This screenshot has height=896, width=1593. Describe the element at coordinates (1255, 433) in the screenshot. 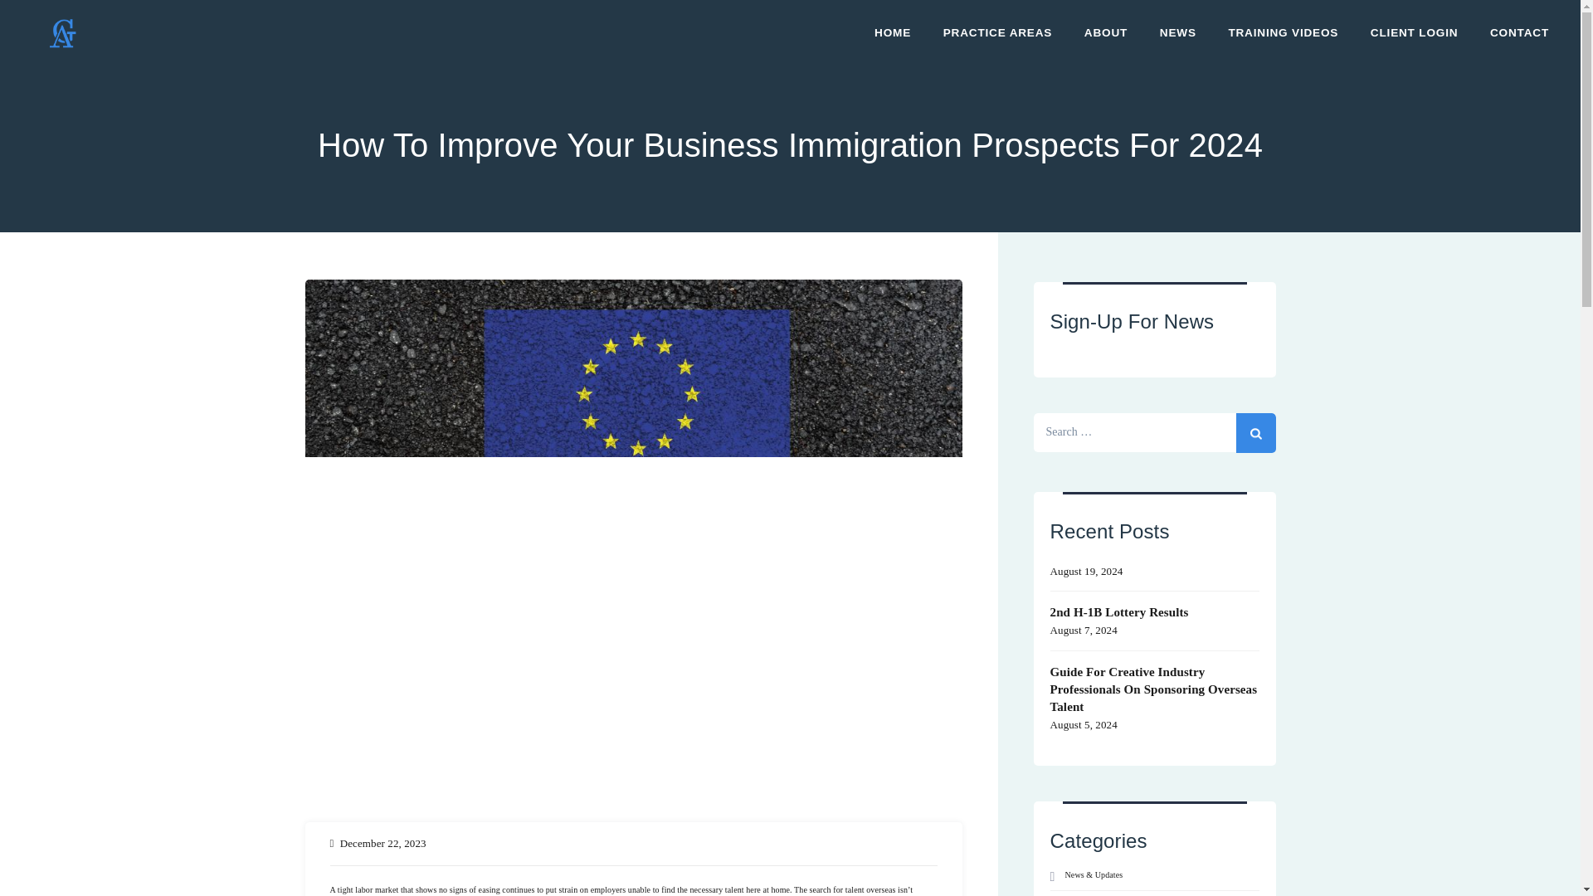

I see `Search` at that location.